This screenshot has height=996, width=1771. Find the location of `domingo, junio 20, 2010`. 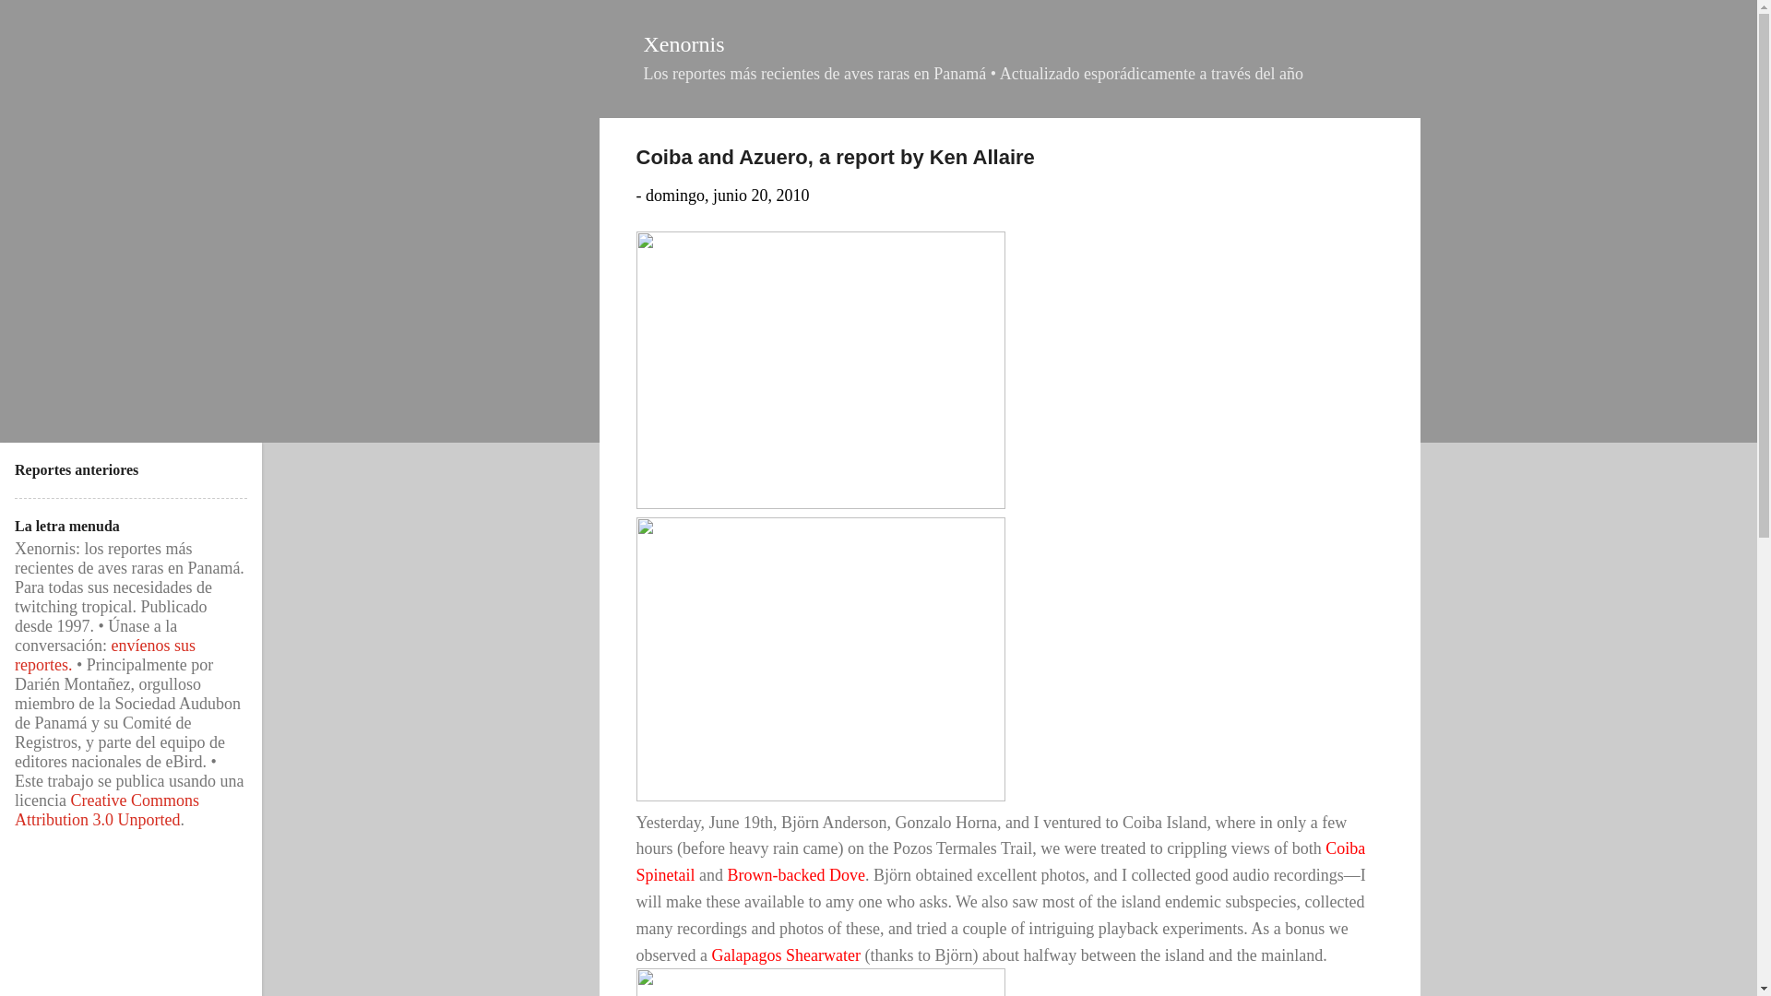

domingo, junio 20, 2010 is located at coordinates (727, 196).